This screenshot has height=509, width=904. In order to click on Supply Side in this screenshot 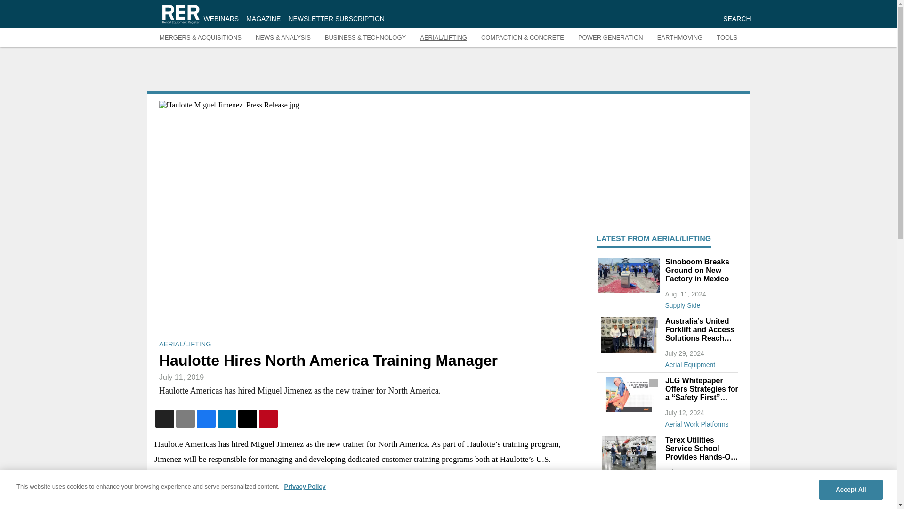, I will do `click(701, 303)`.